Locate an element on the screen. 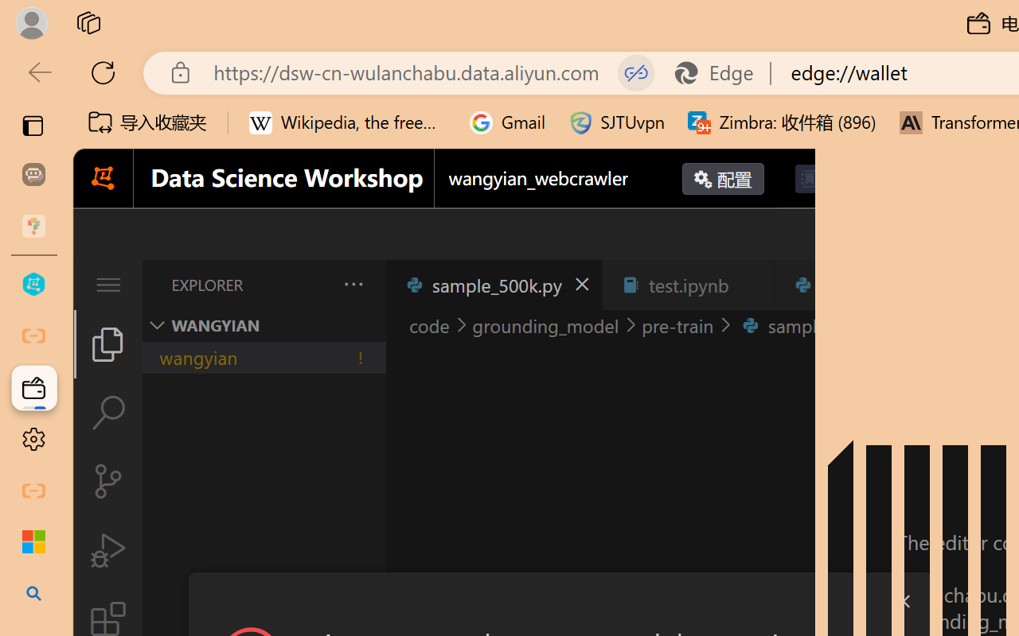 The image size is (1019, 636). Wikipedia, the free encyclopedia is located at coordinates (348, 122).